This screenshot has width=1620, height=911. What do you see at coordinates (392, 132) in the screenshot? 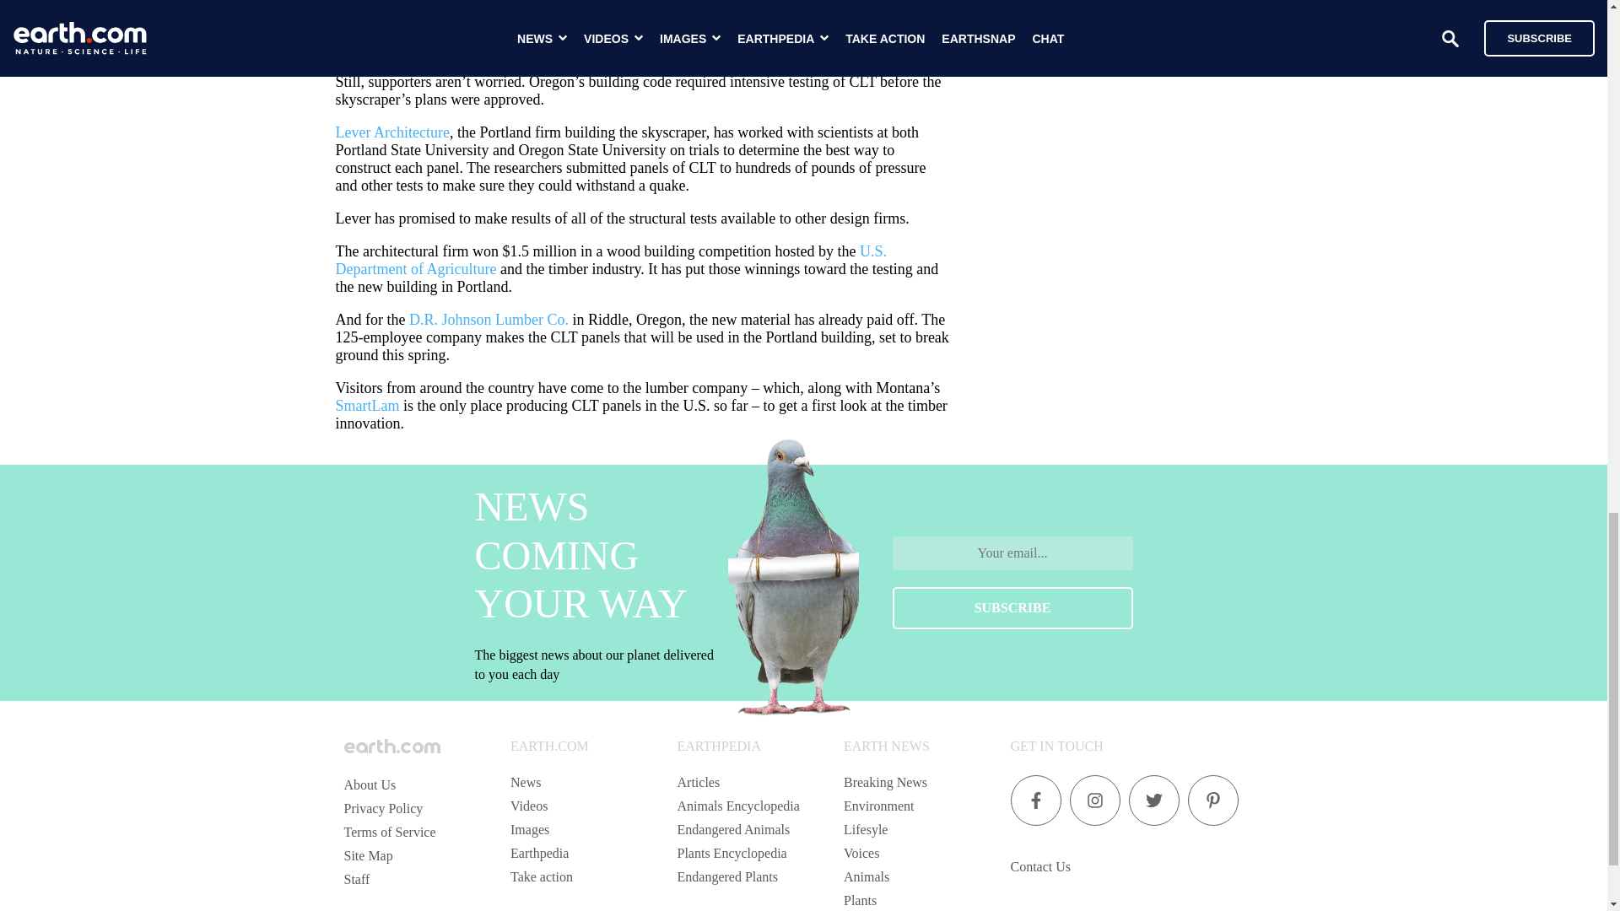
I see `Lever Architecture` at bounding box center [392, 132].